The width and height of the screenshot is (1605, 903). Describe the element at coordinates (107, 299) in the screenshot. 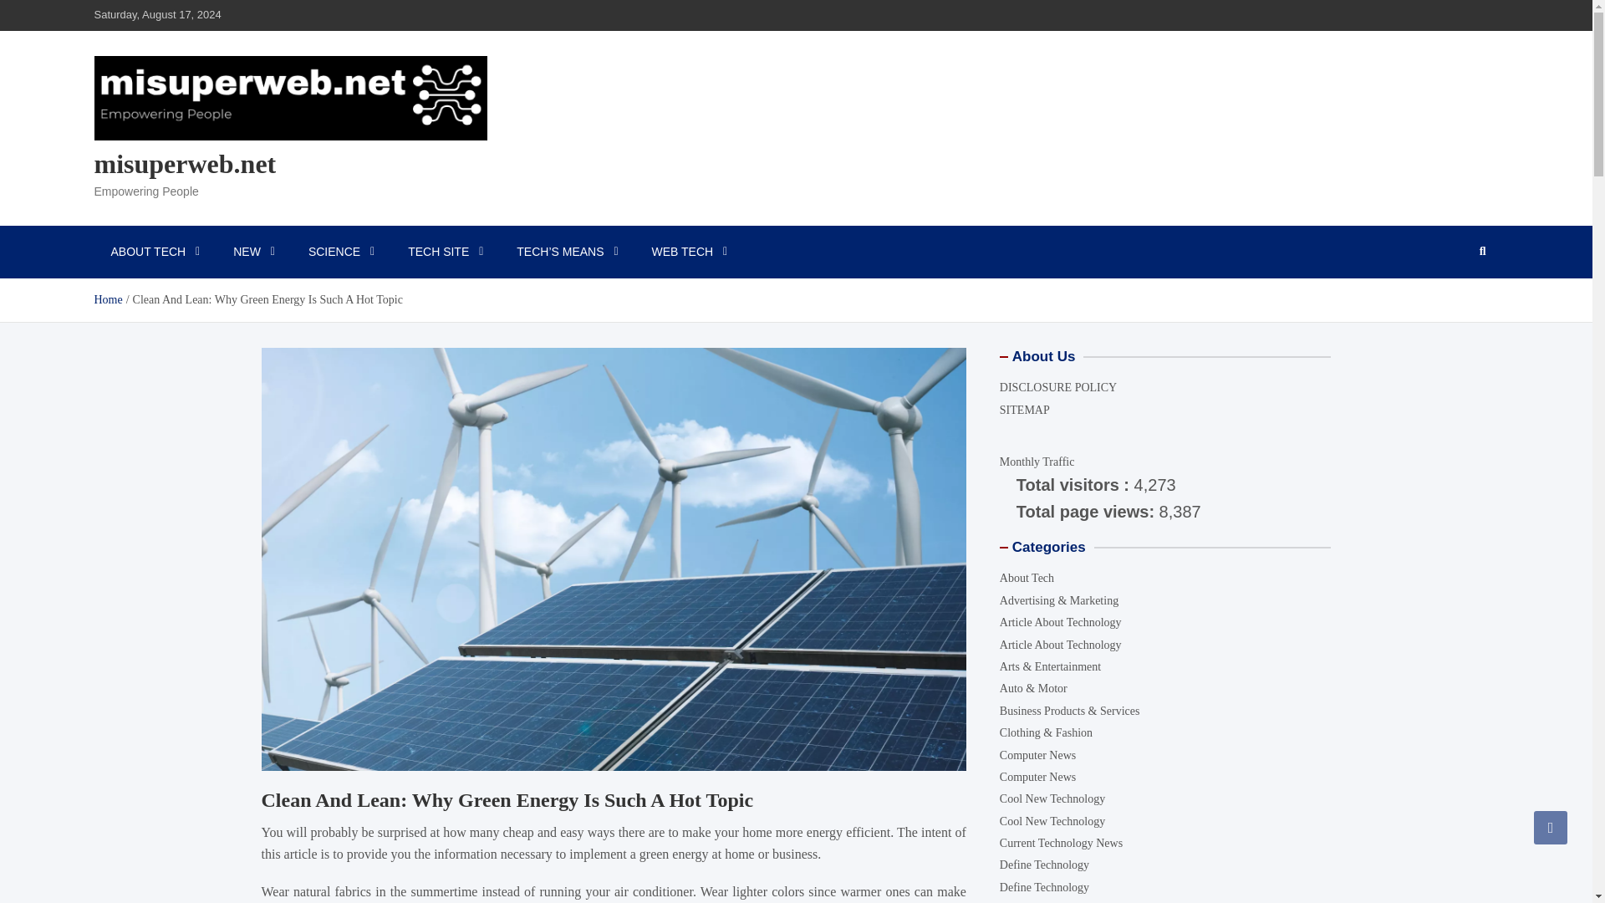

I see `Home` at that location.